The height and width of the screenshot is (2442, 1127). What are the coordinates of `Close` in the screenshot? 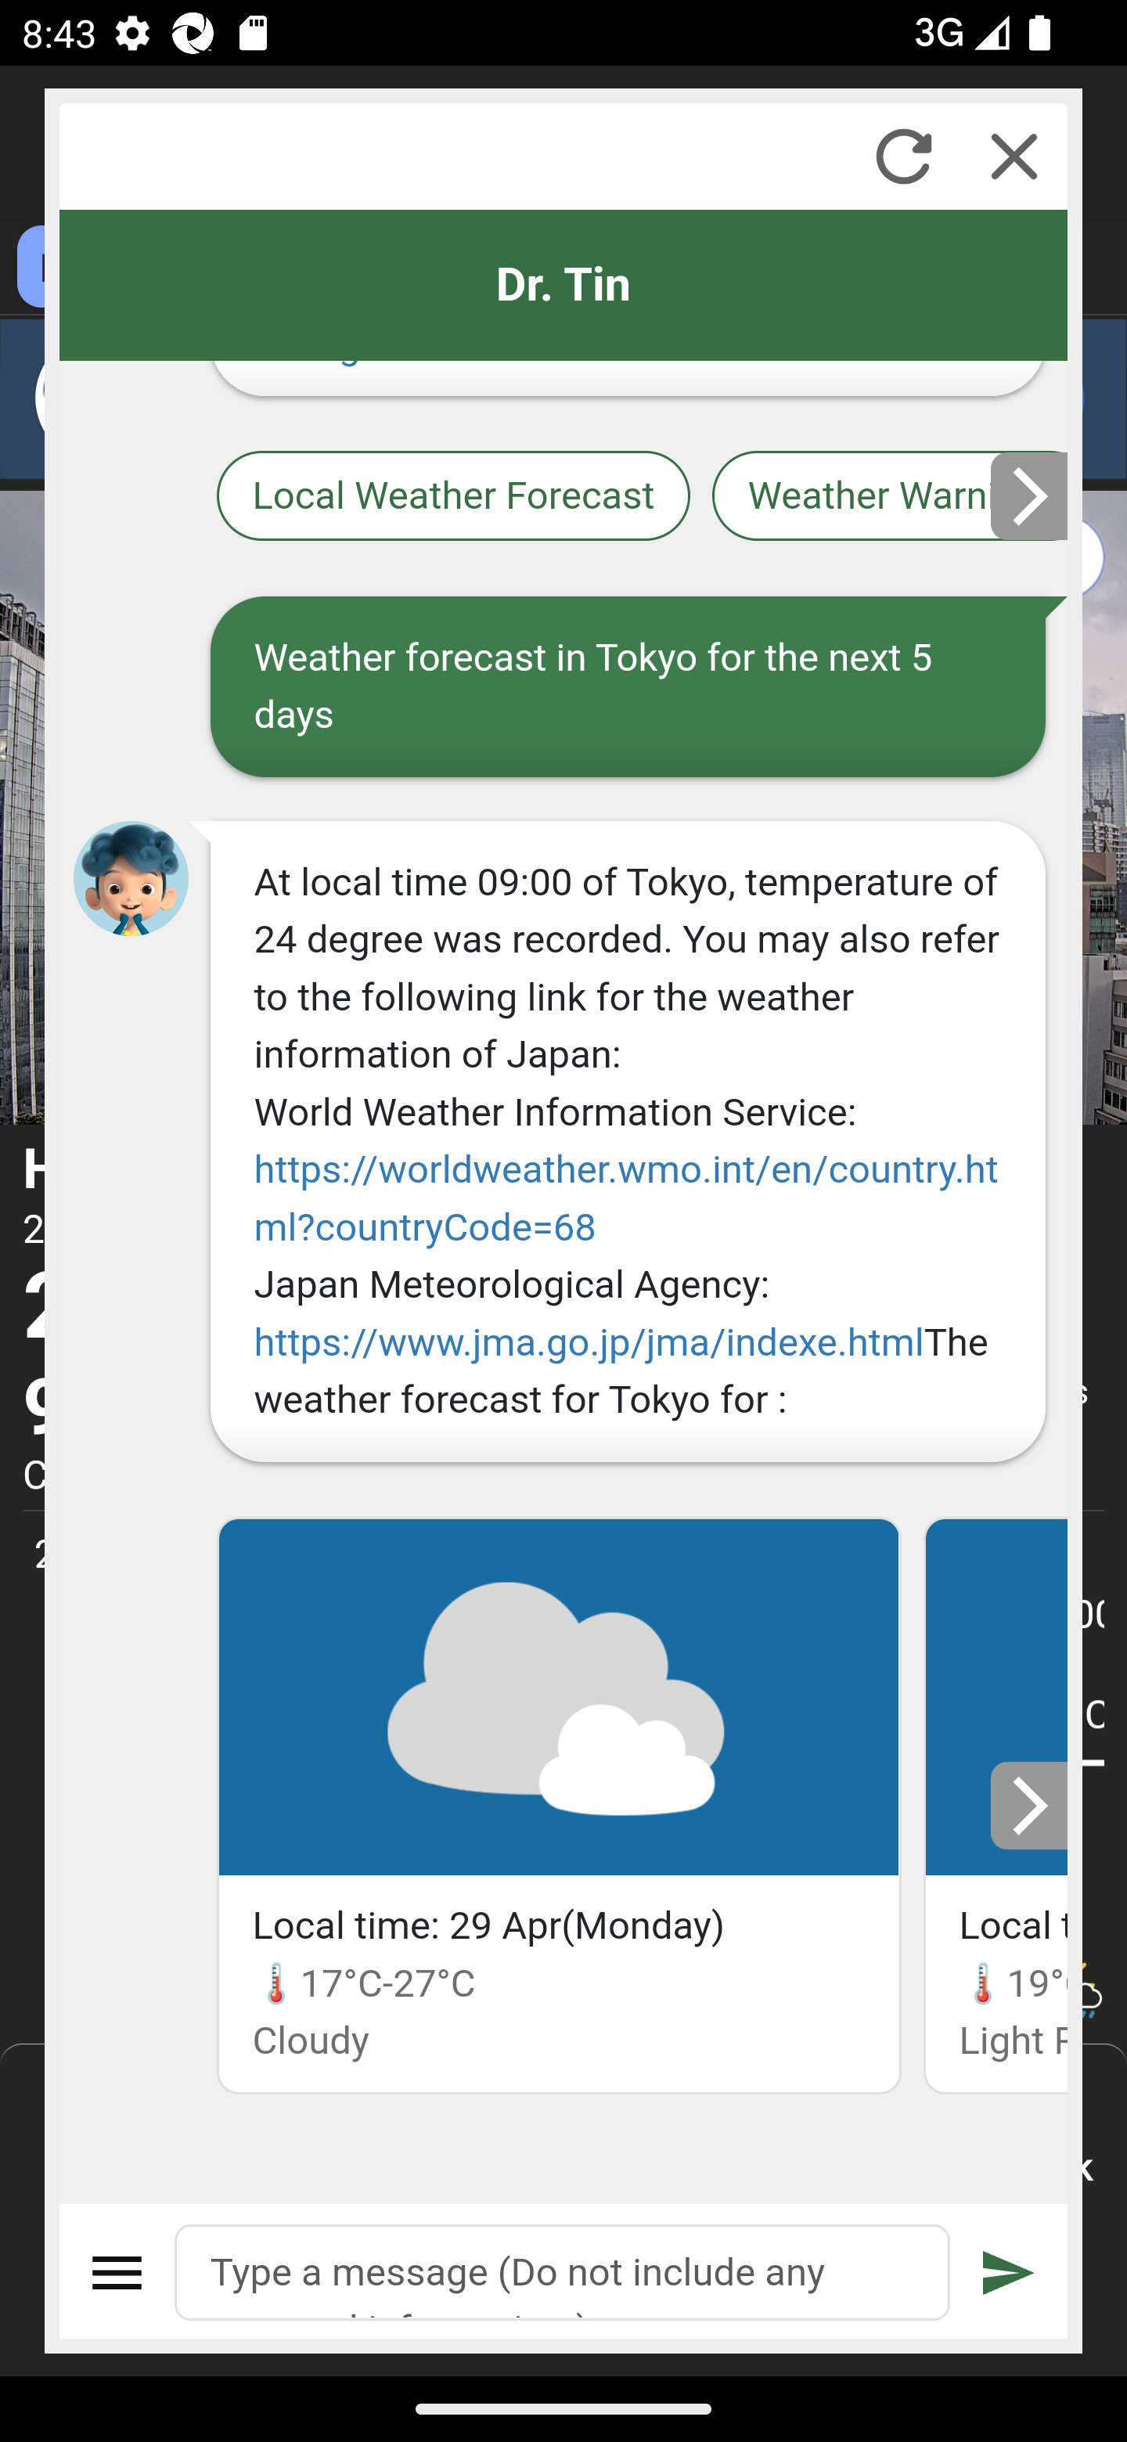 It's located at (1014, 156).